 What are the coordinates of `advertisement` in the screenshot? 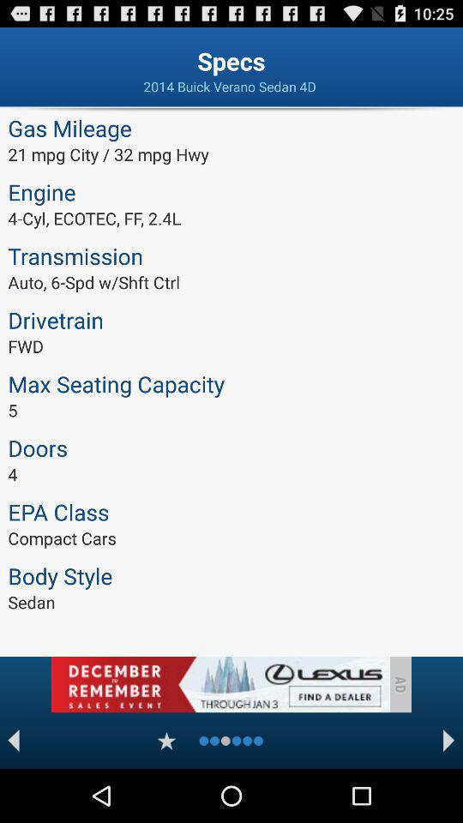 It's located at (219, 684).